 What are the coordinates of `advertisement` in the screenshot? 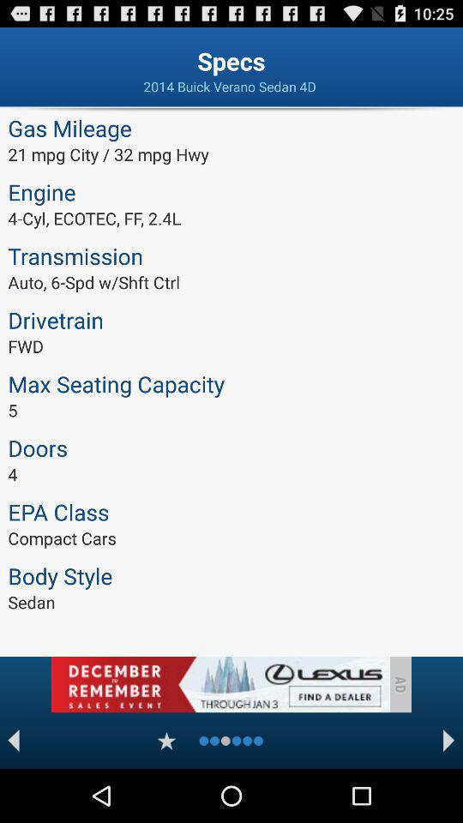 It's located at (219, 684).